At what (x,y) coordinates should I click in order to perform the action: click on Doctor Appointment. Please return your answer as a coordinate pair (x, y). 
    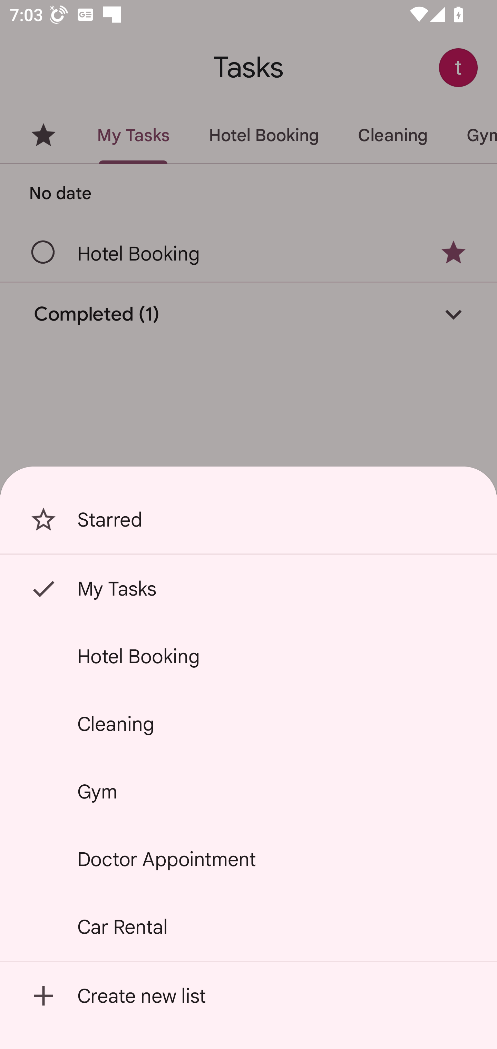
    Looking at the image, I should click on (248, 859).